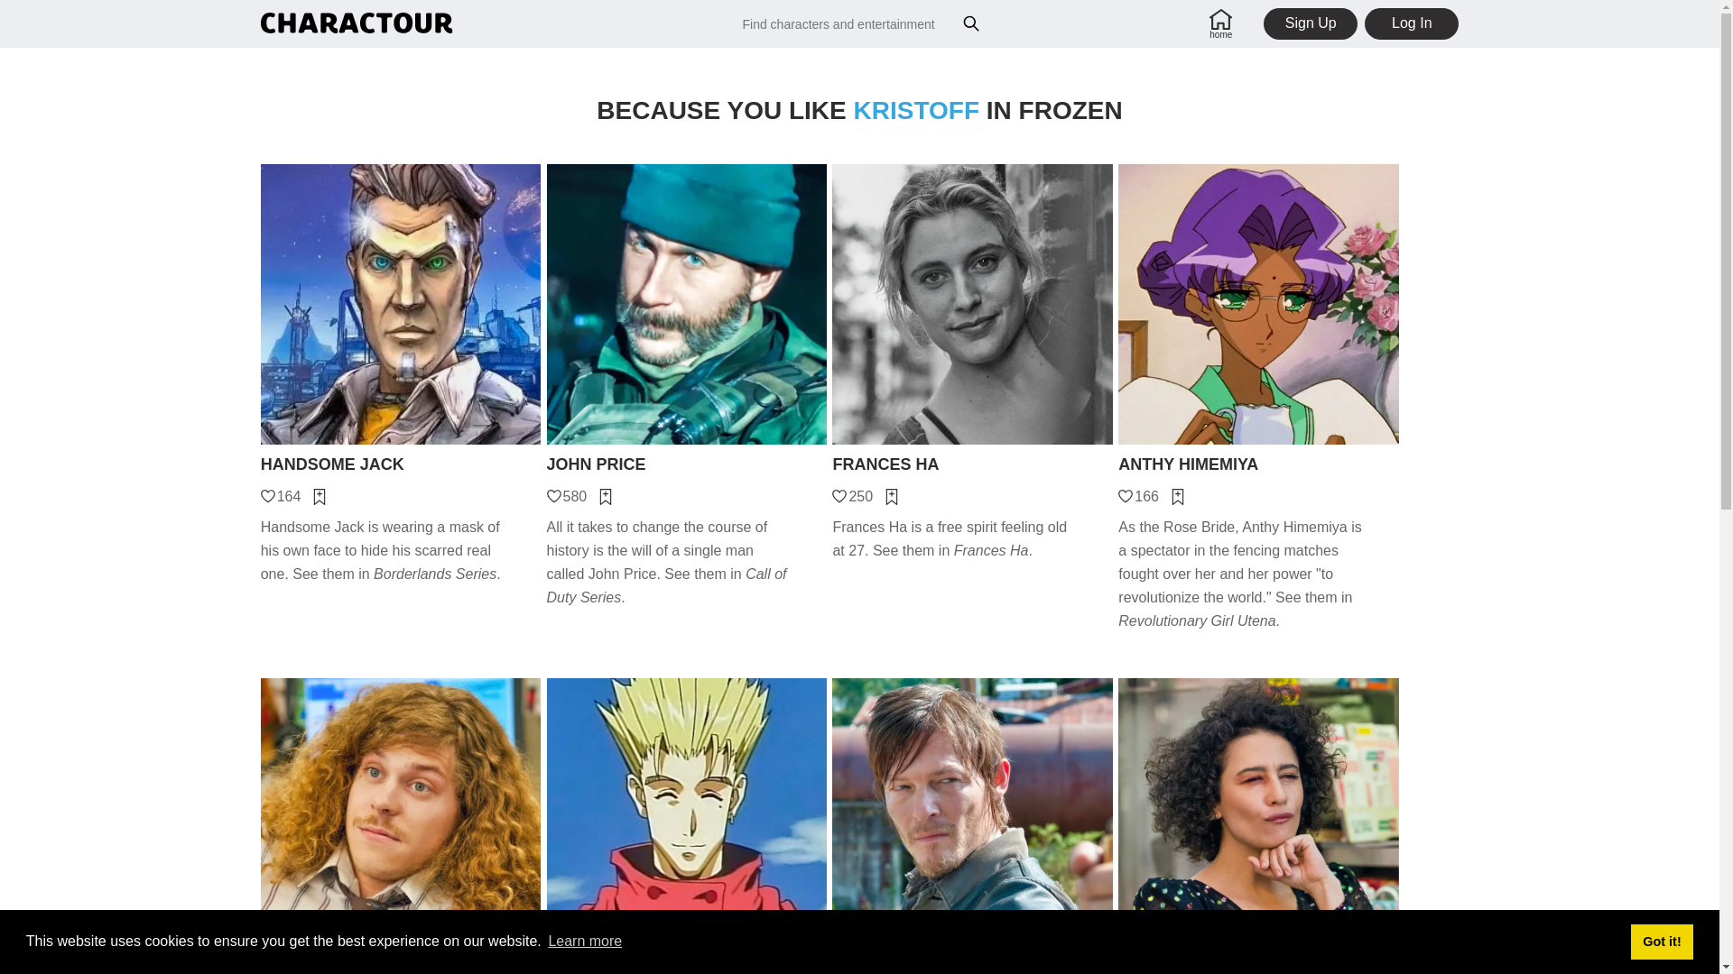 The height and width of the screenshot is (974, 1733). What do you see at coordinates (1258, 465) in the screenshot?
I see `ANTHY HIMEMIYA` at bounding box center [1258, 465].